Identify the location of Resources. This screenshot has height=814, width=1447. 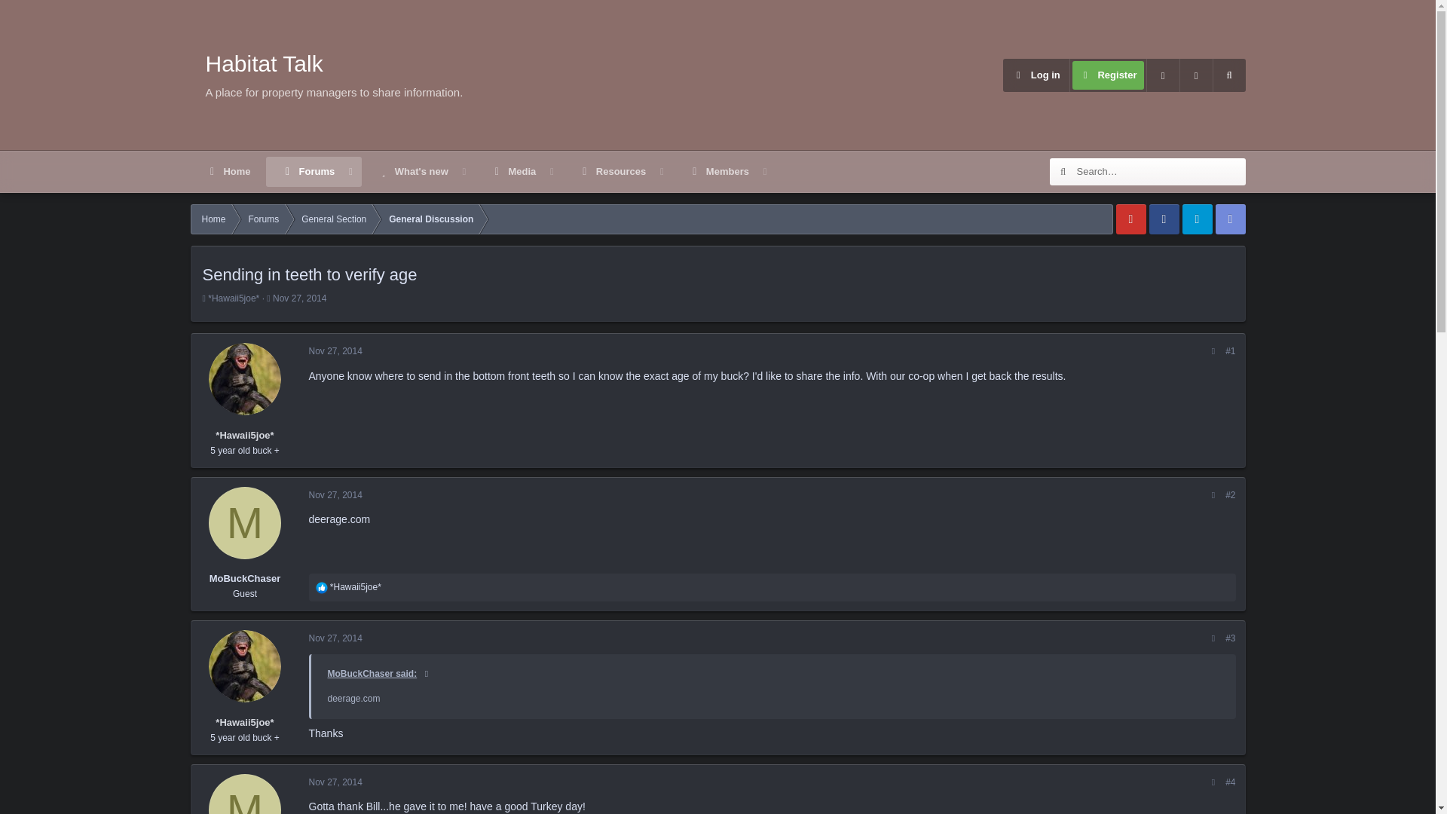
(336, 351).